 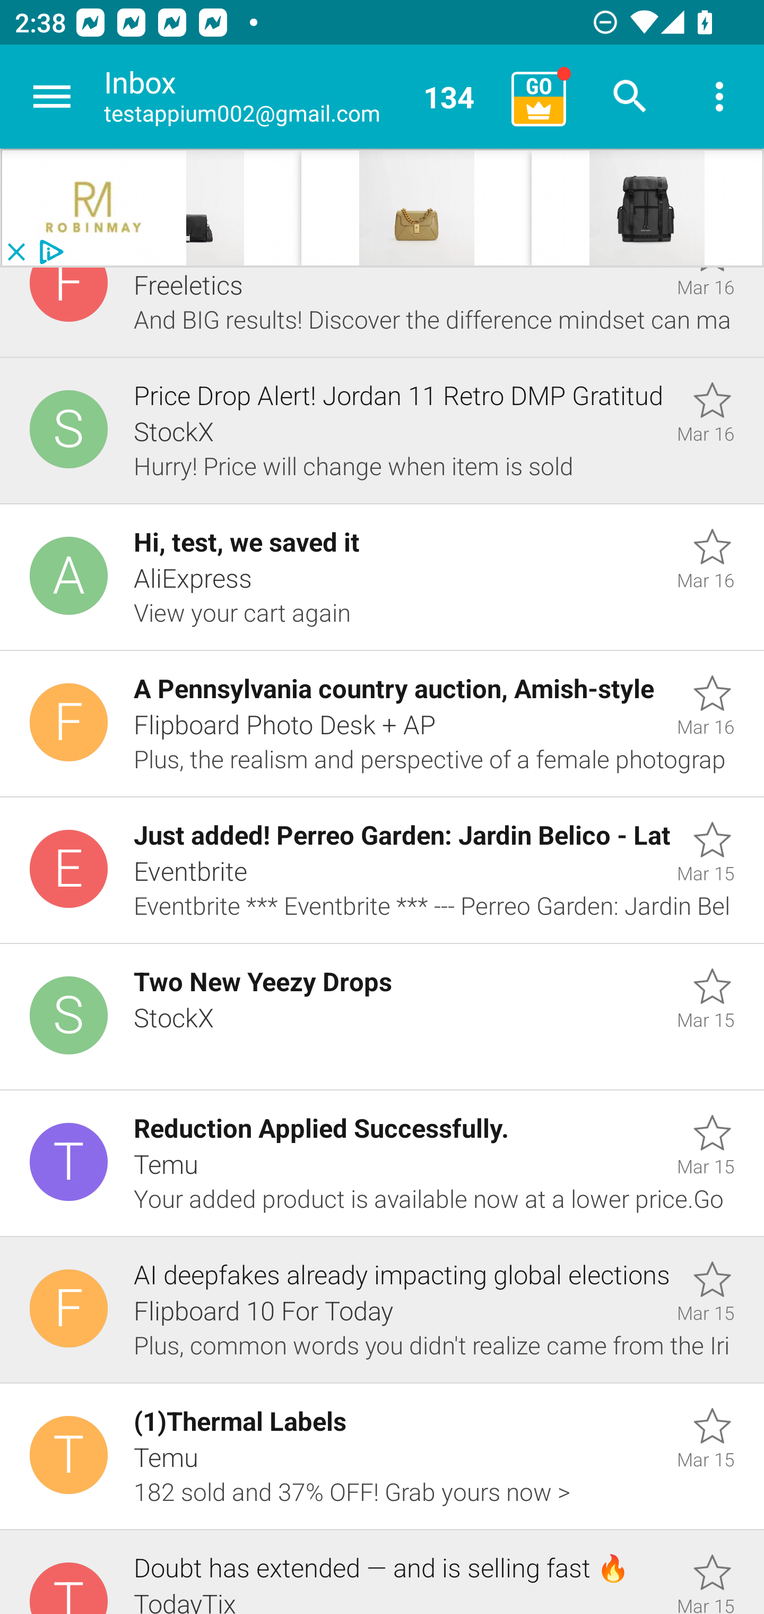 What do you see at coordinates (94, 208) in the screenshot?
I see `  ` at bounding box center [94, 208].